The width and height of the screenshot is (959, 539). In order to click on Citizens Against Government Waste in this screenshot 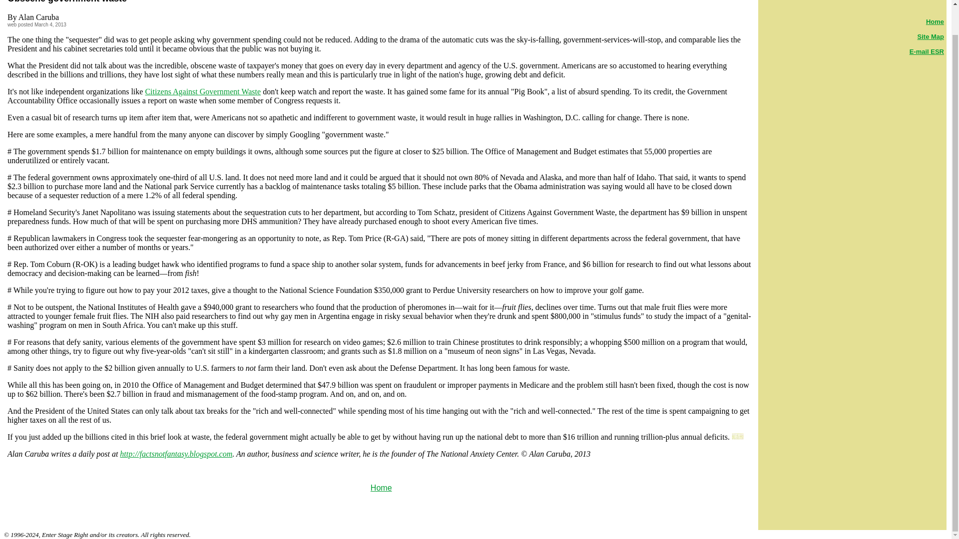, I will do `click(203, 91)`.